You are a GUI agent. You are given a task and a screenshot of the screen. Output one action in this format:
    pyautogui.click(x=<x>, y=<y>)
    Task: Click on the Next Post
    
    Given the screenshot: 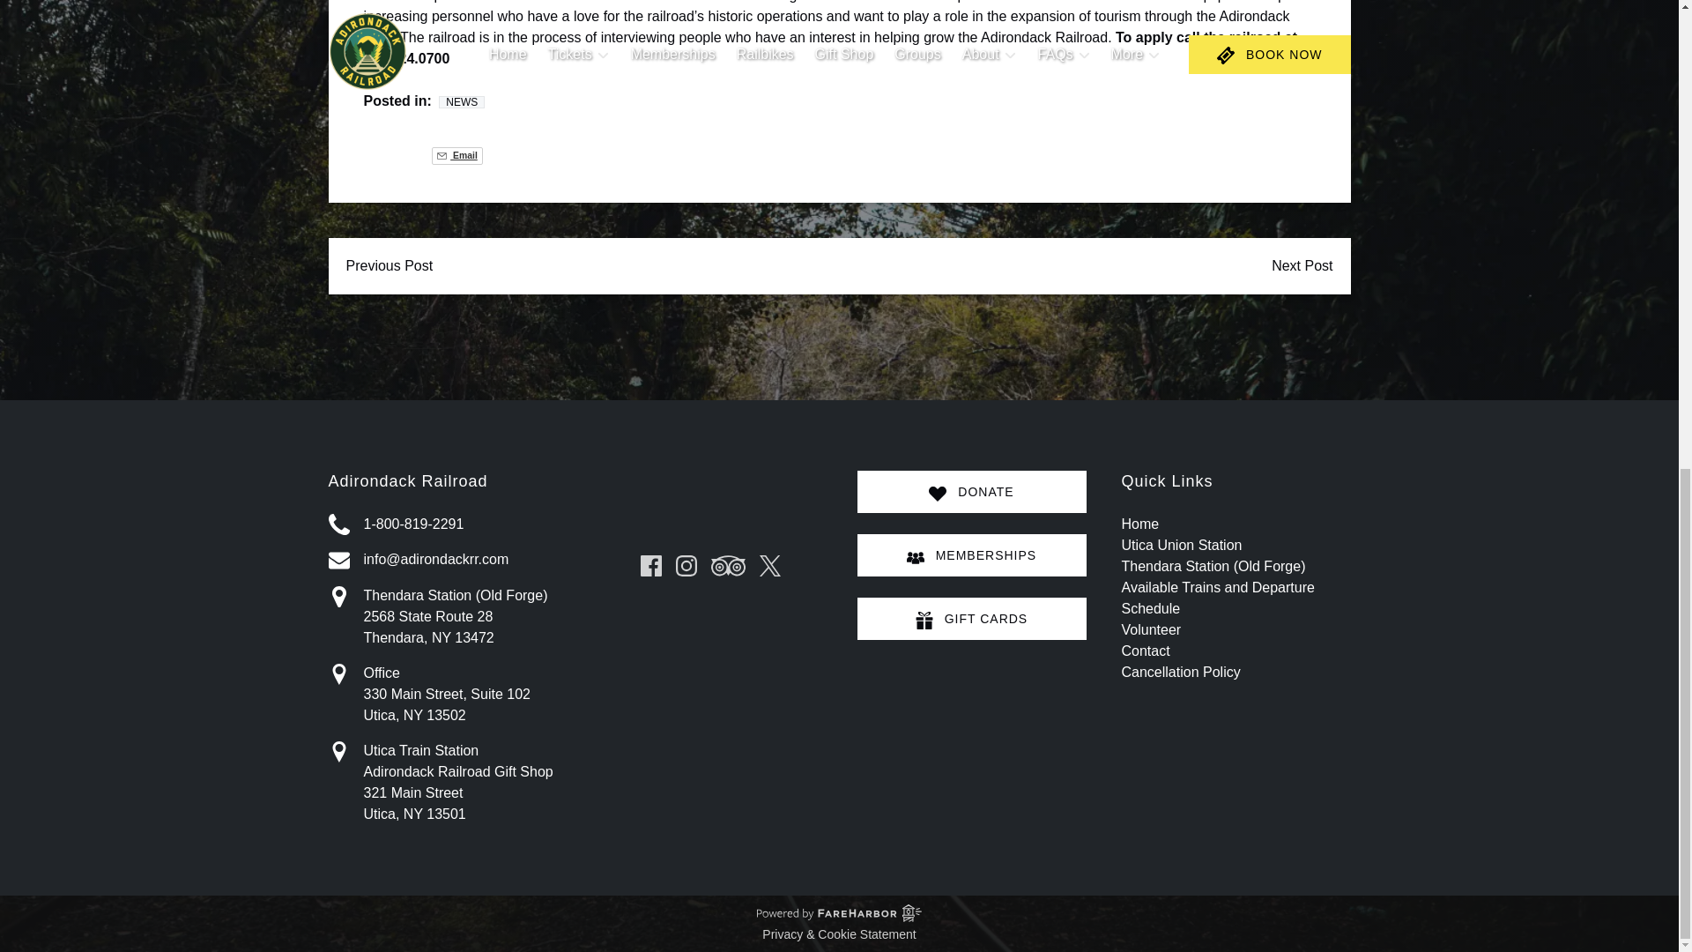 What is the action you would take?
    pyautogui.click(x=1302, y=266)
    